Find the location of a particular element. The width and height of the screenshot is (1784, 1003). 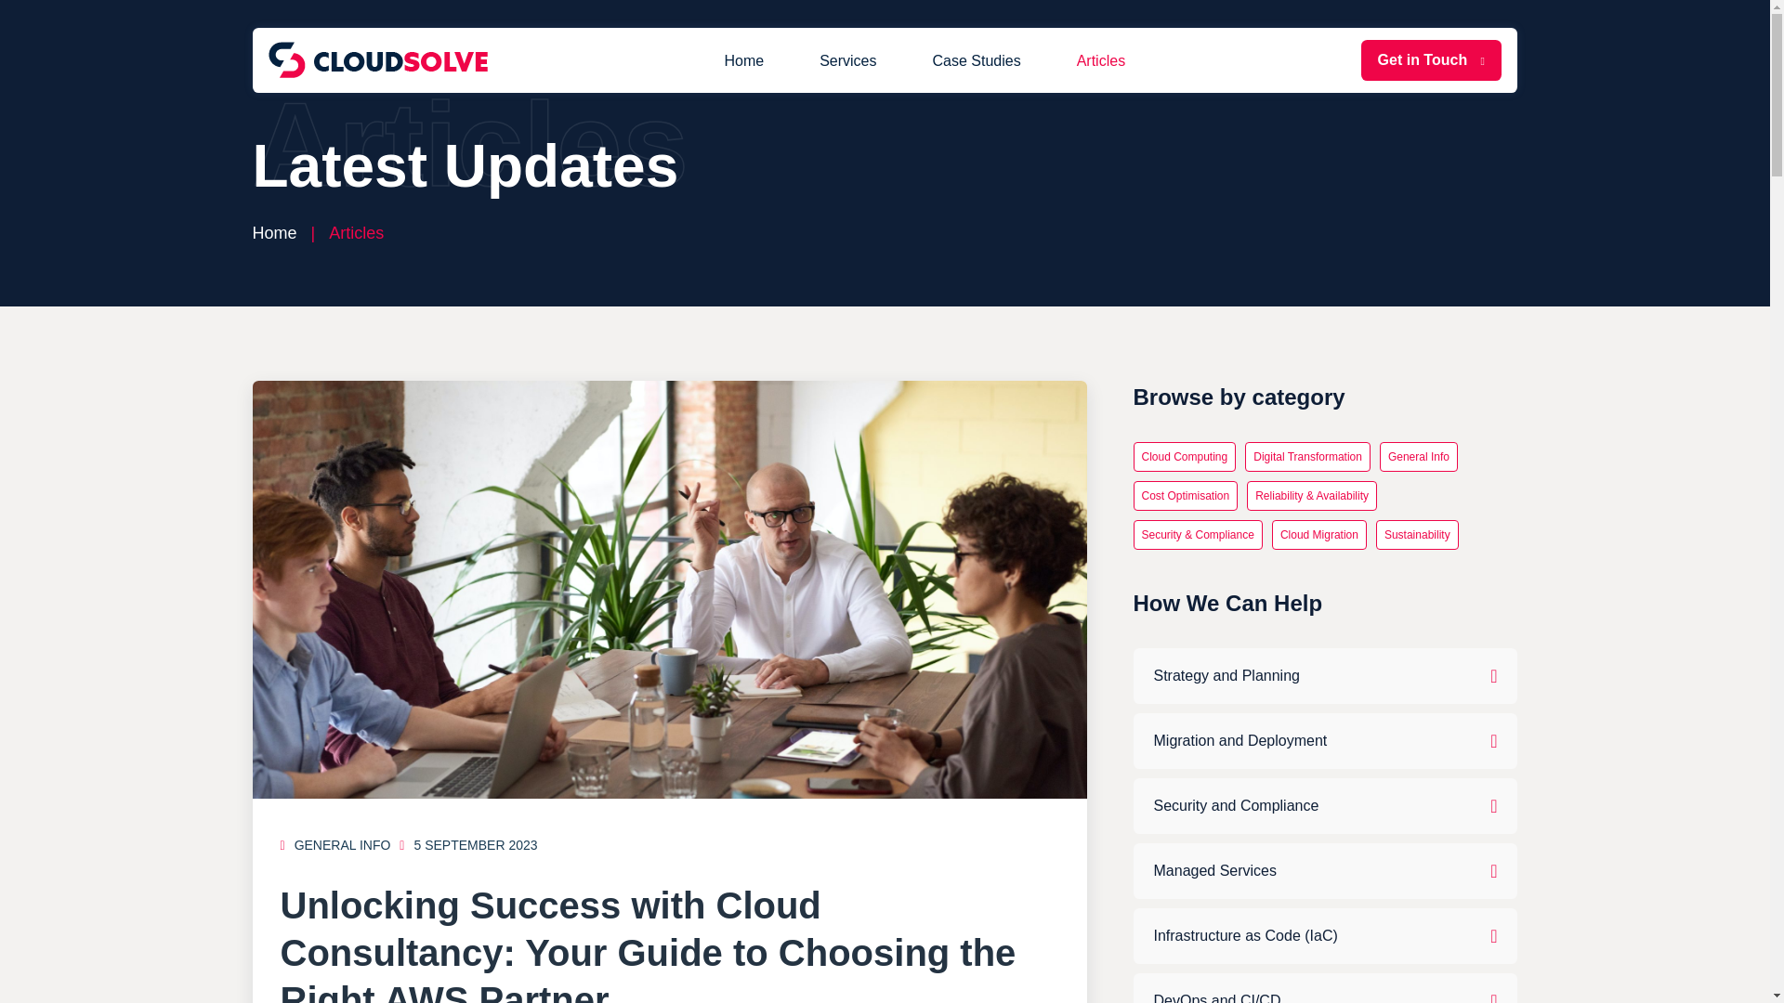

Articles is located at coordinates (1100, 59).